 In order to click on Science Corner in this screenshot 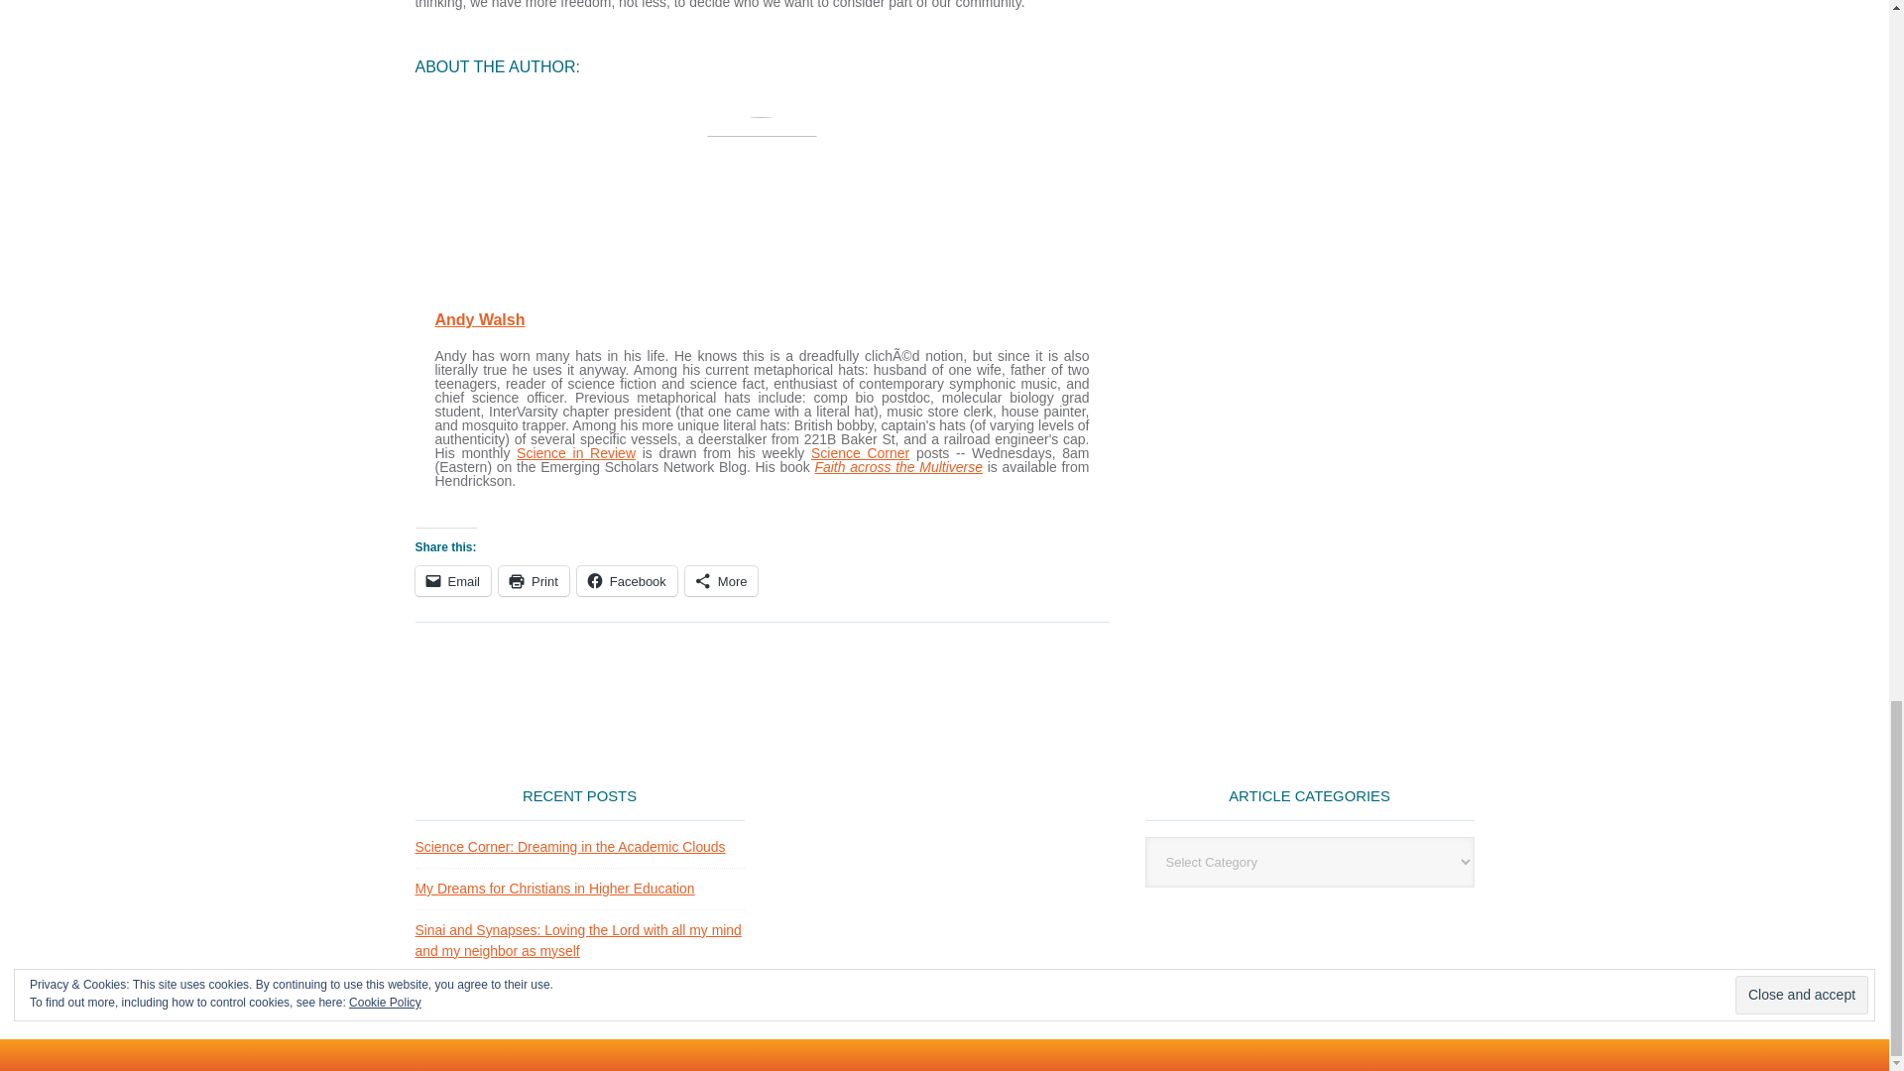, I will do `click(860, 453)`.